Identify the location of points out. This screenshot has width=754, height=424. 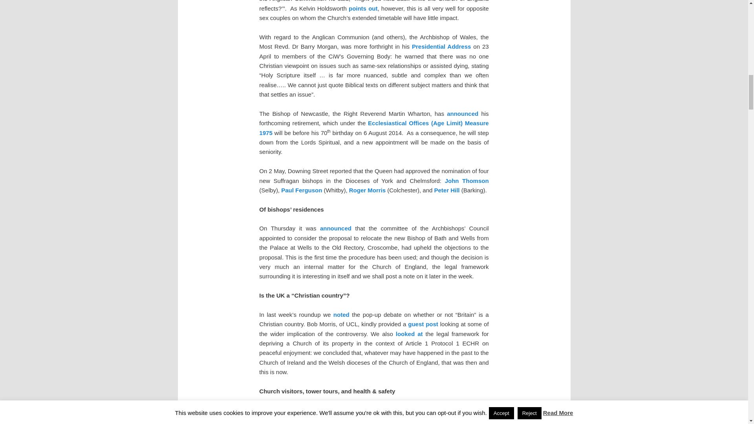
(363, 8).